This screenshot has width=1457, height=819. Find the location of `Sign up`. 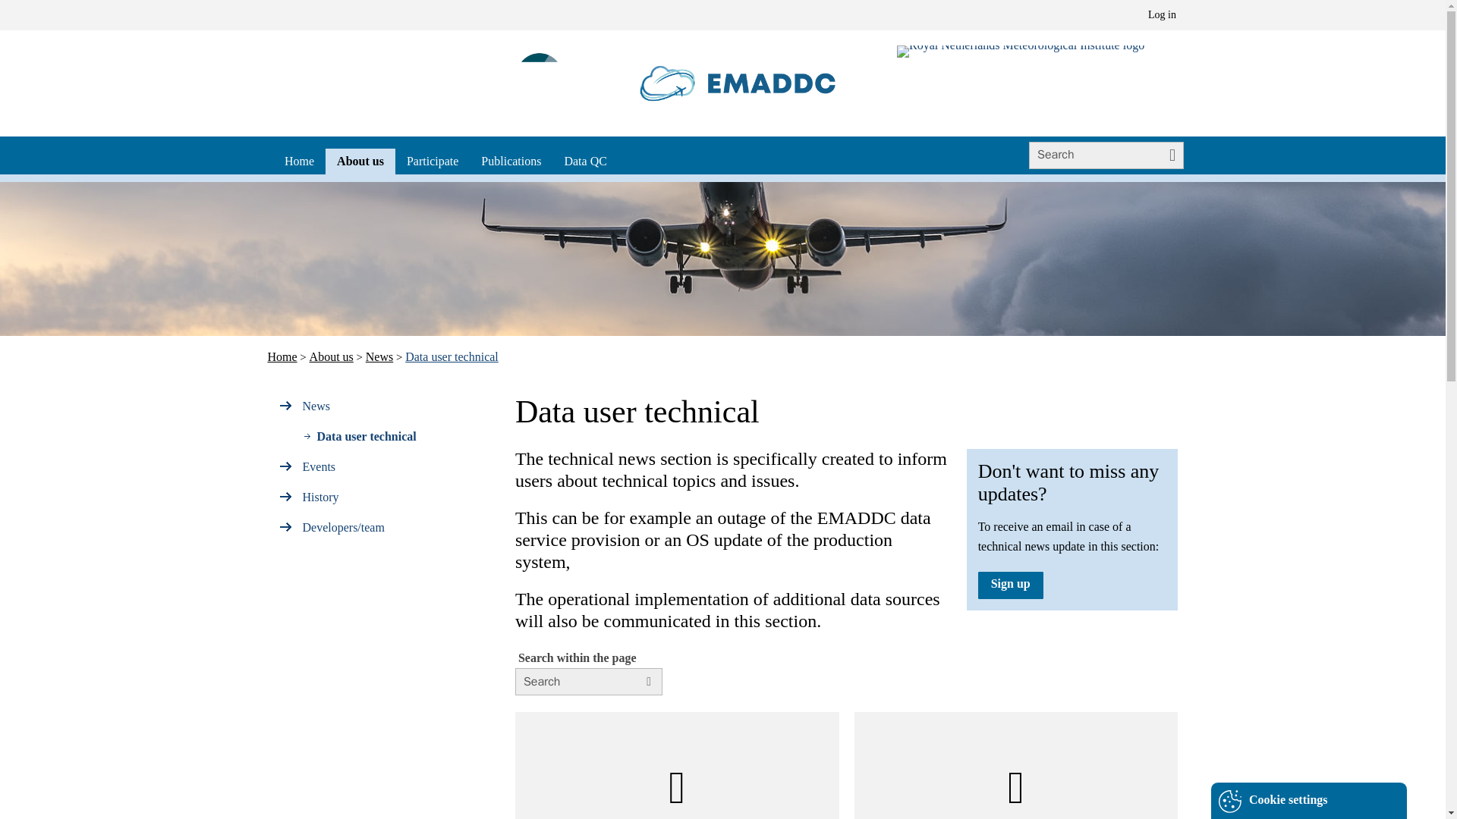

Sign up is located at coordinates (1011, 584).